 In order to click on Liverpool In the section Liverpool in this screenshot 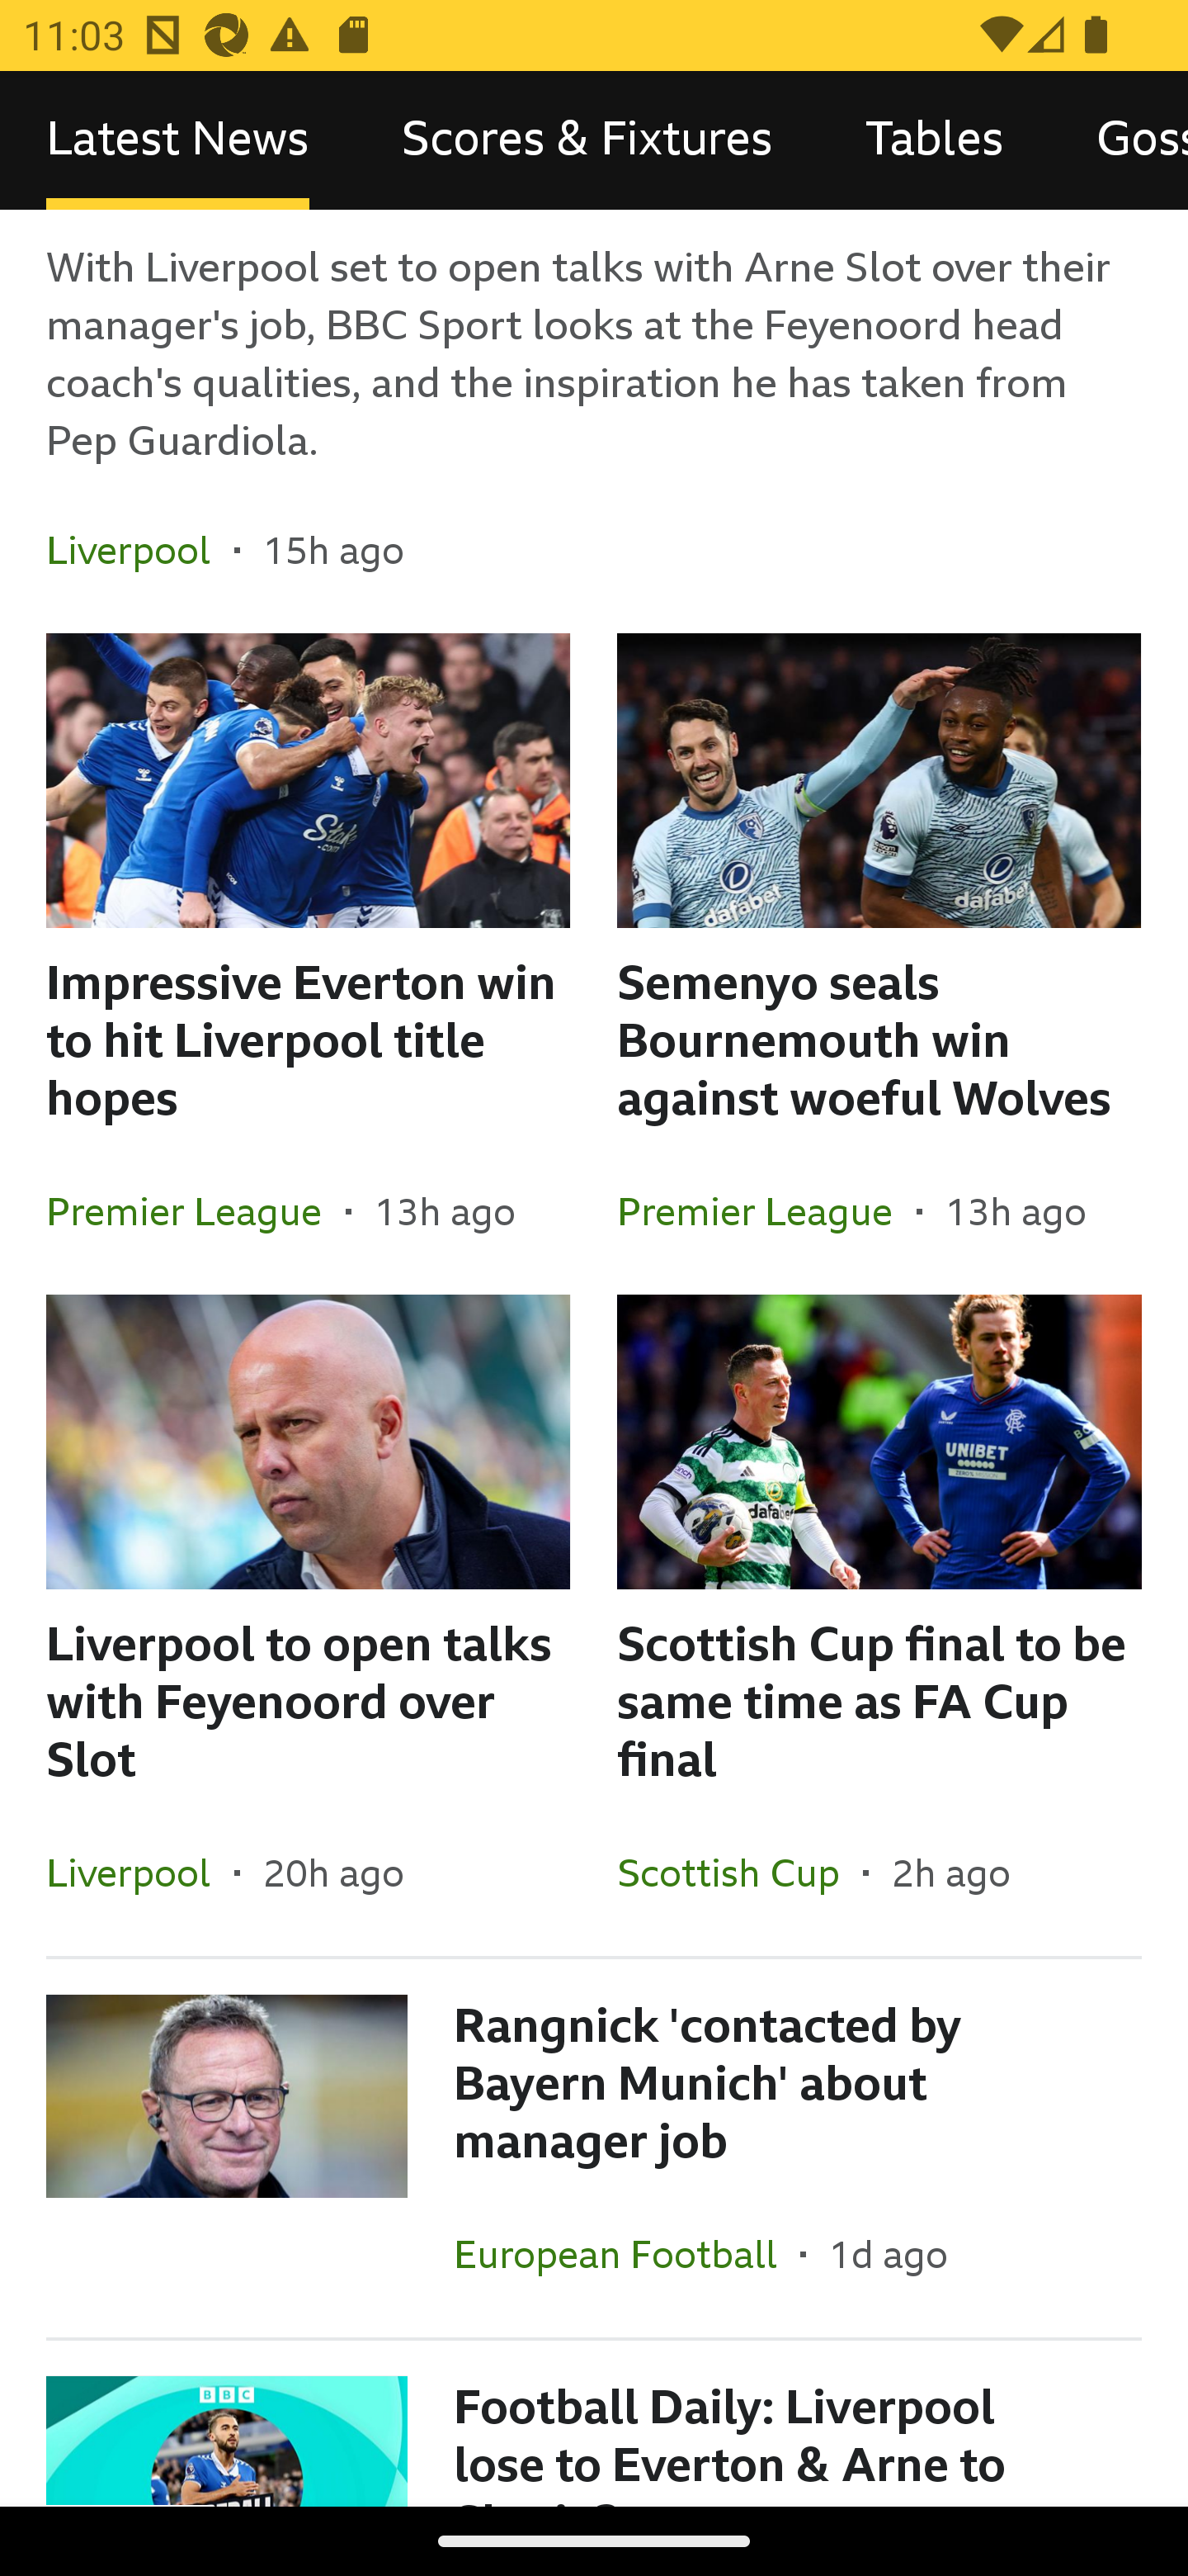, I will do `click(140, 550)`.